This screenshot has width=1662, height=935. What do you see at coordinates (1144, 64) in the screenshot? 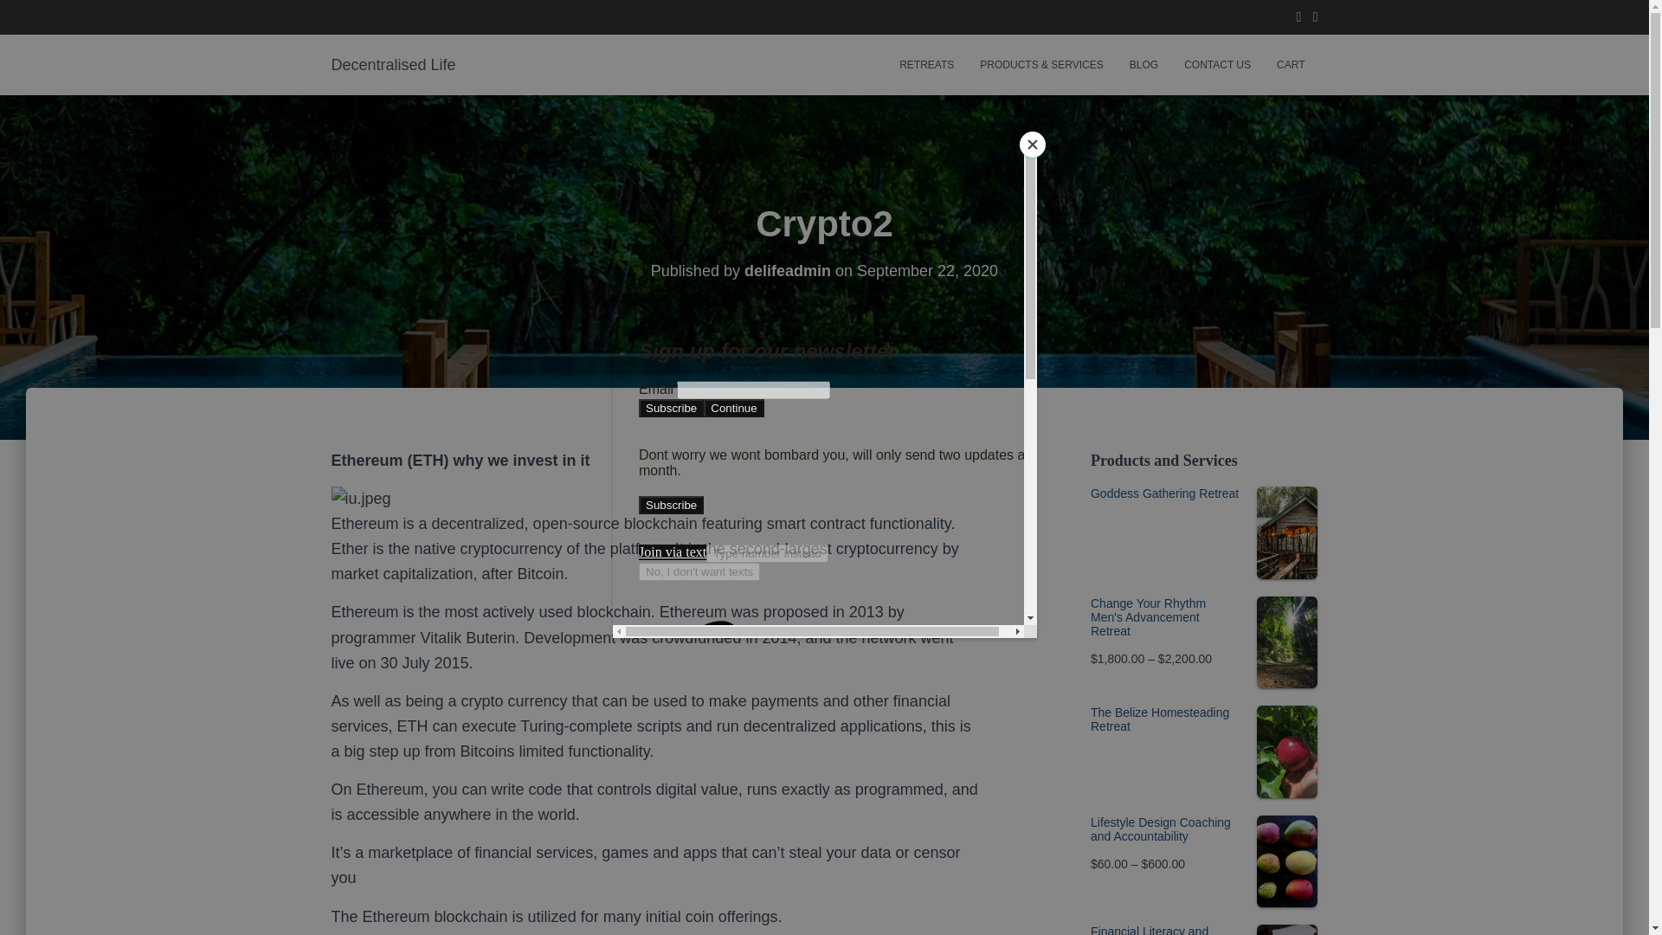
I see `Blog` at bounding box center [1144, 64].